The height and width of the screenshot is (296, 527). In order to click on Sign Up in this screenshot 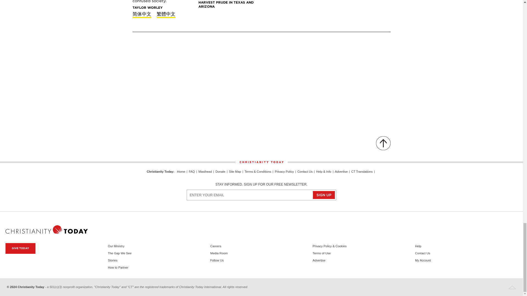, I will do `click(324, 195)`.